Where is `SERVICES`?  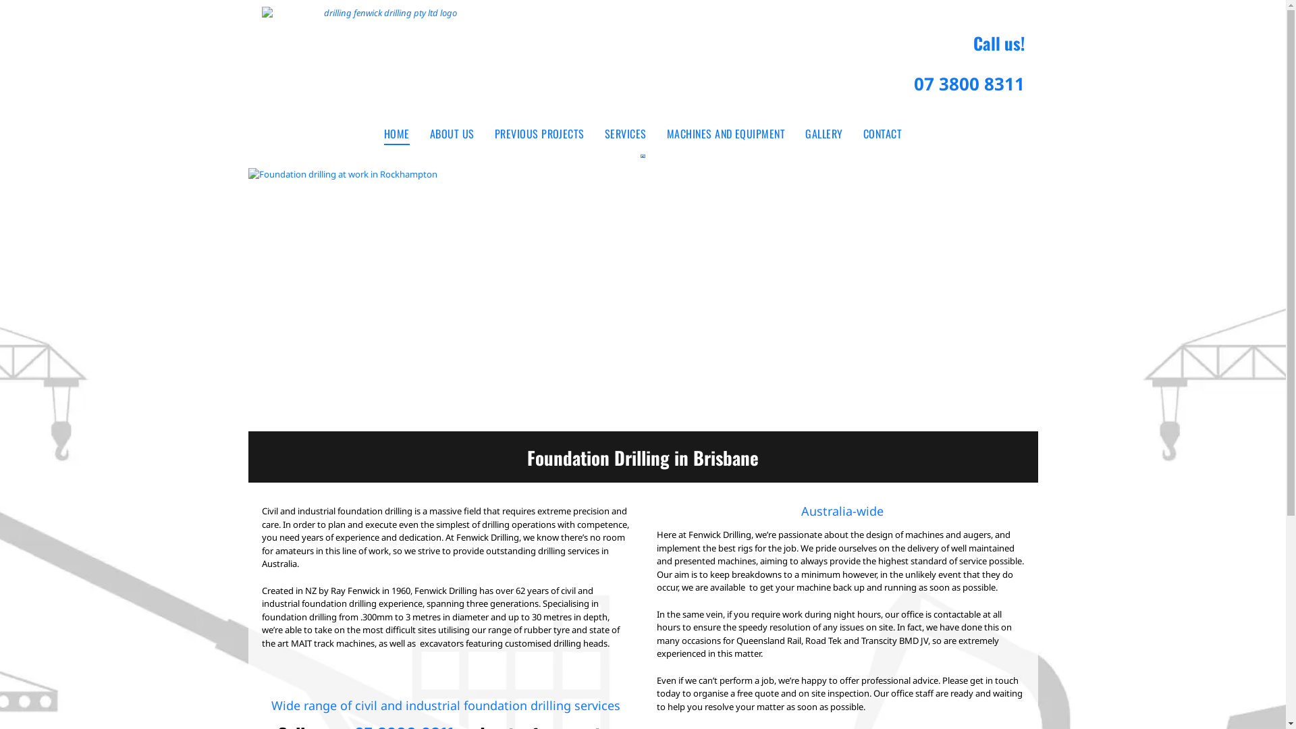
SERVICES is located at coordinates (625, 133).